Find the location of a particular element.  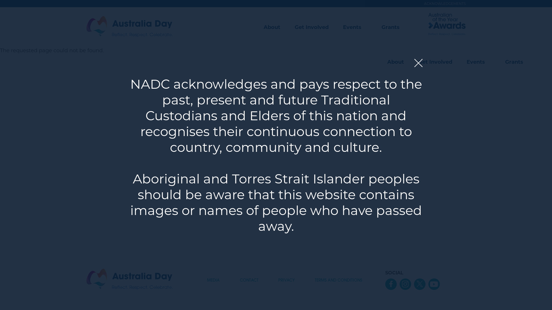

TERMS AND CONDITIONS is located at coordinates (339, 281).